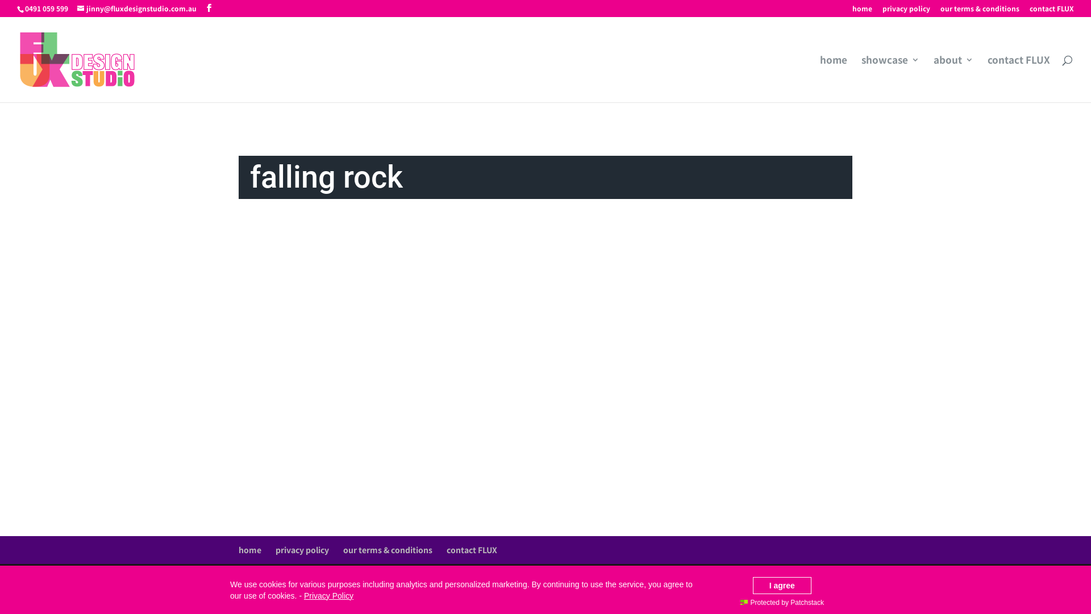 This screenshot has height=614, width=1091. What do you see at coordinates (782, 603) in the screenshot?
I see `Protected by Patchstack` at bounding box center [782, 603].